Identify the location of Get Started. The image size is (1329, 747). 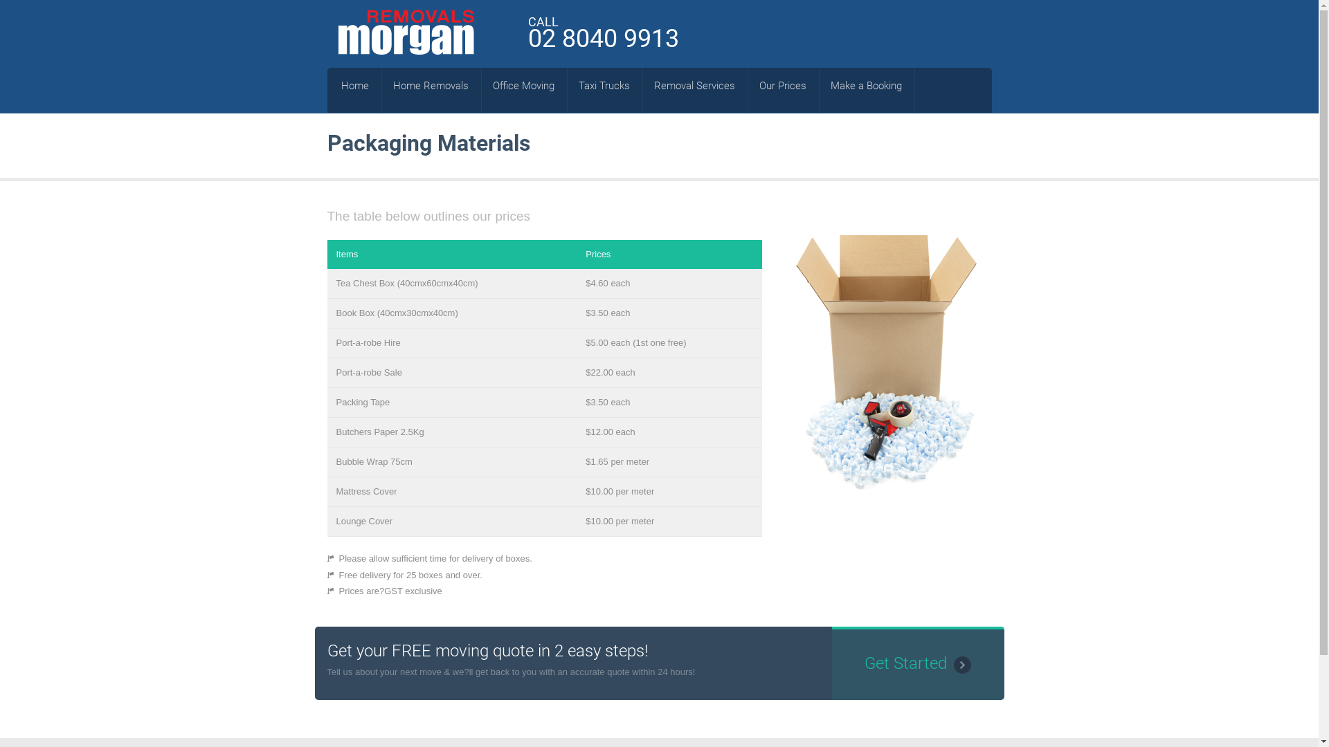
(918, 663).